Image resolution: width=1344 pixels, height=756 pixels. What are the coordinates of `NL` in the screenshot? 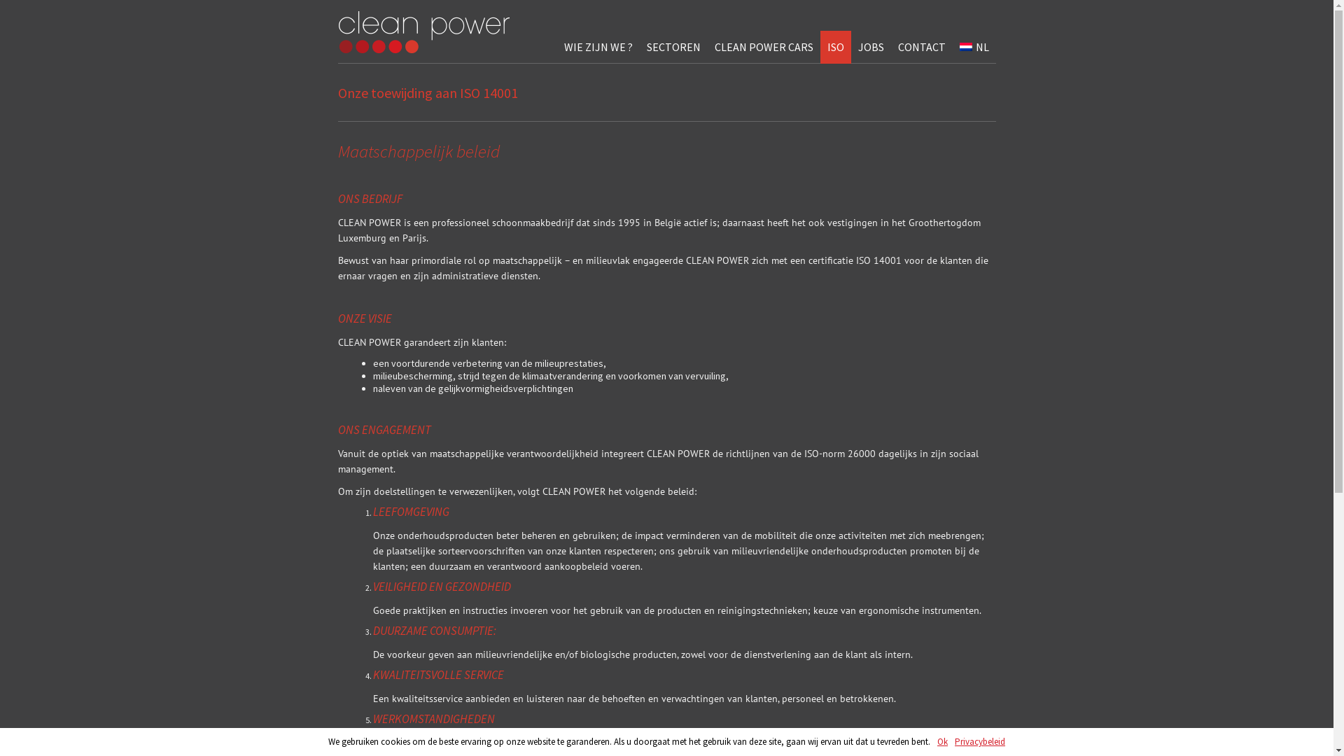 It's located at (974, 47).